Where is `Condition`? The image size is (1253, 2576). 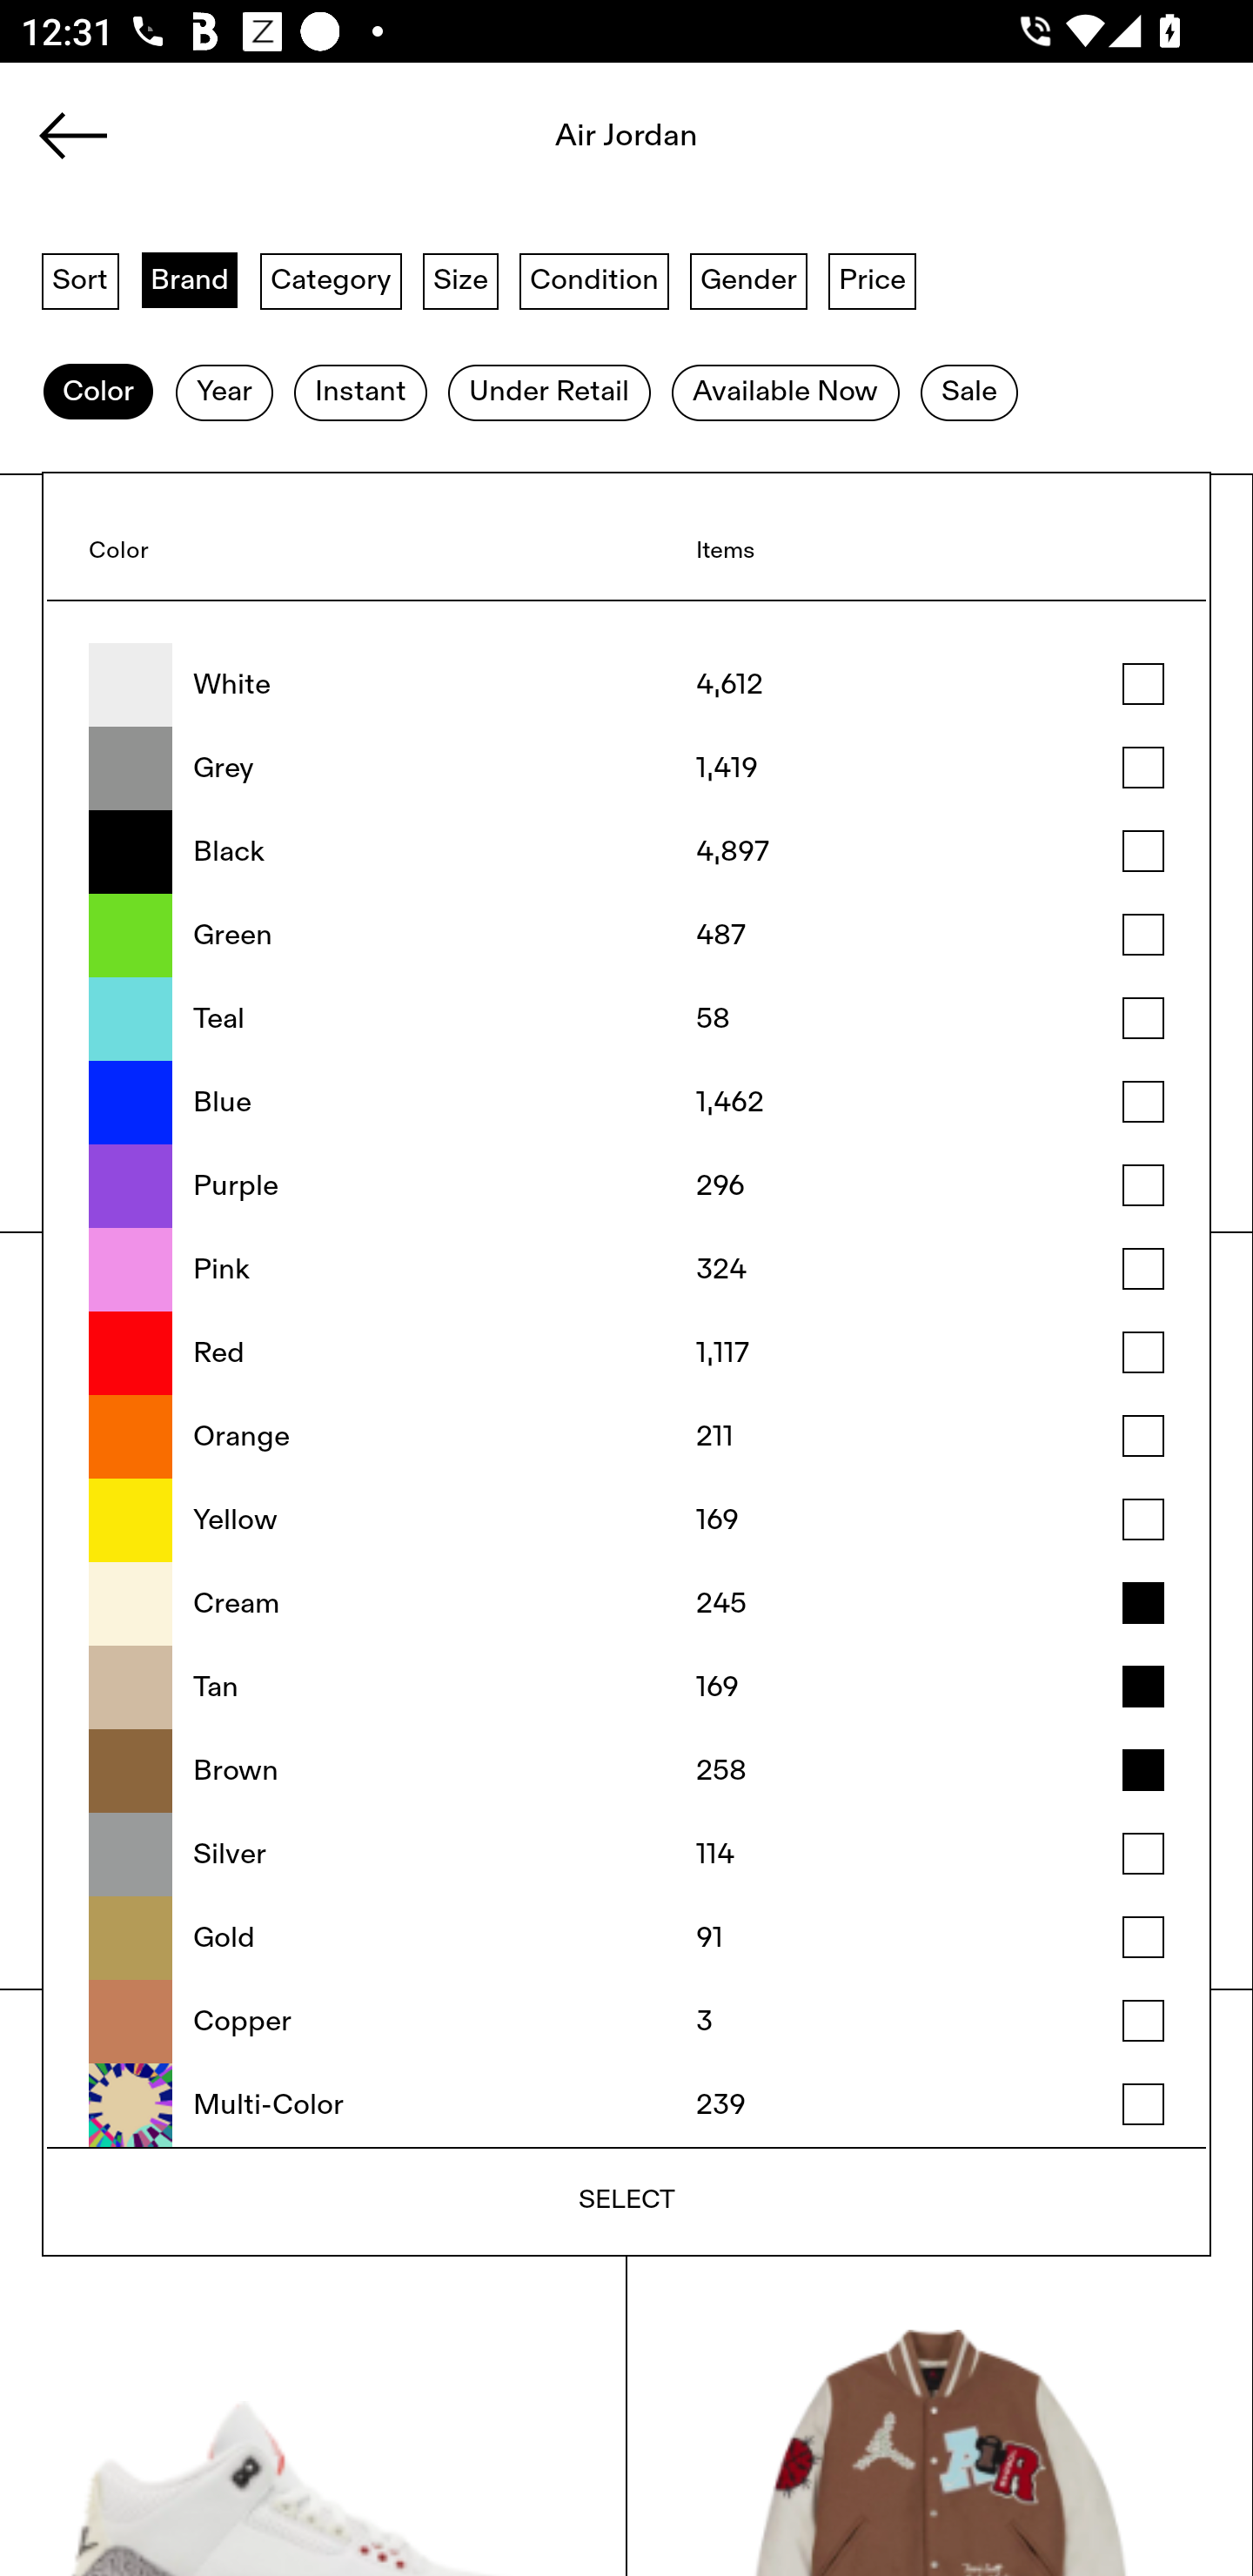
Condition is located at coordinates (593, 279).